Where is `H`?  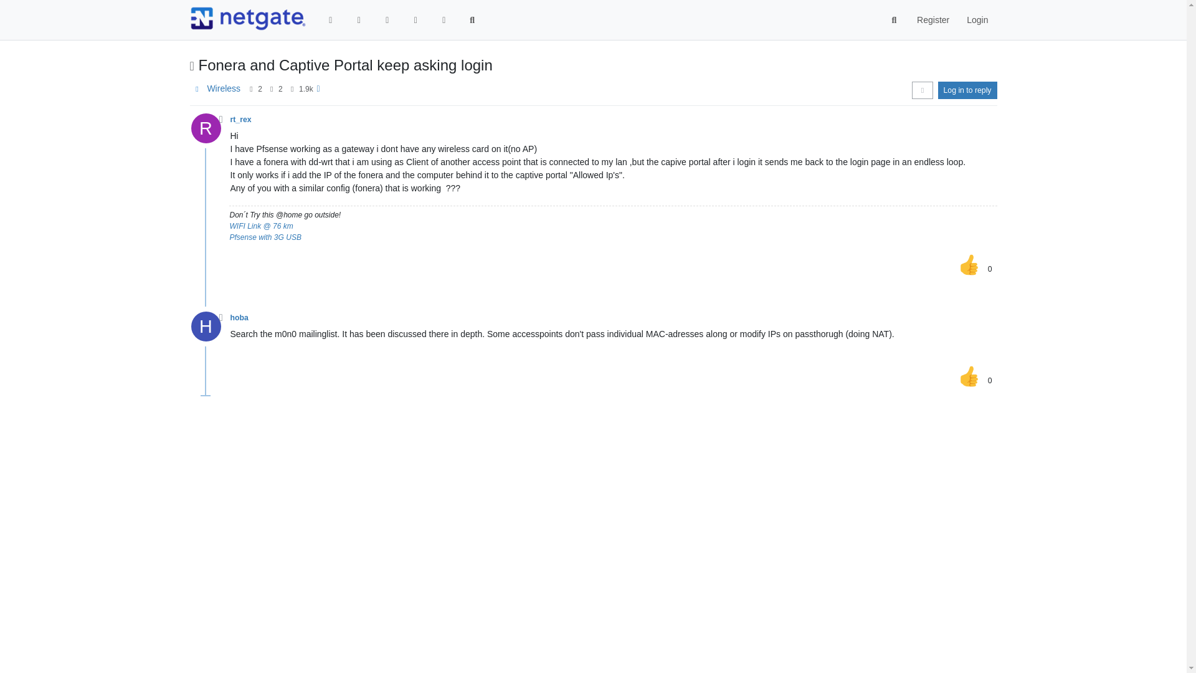 H is located at coordinates (209, 329).